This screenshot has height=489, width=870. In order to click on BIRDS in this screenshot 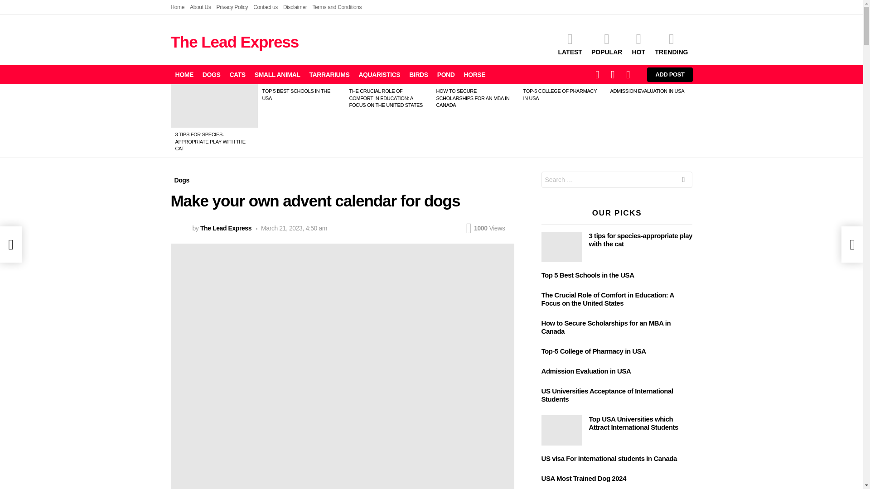, I will do `click(418, 75)`.